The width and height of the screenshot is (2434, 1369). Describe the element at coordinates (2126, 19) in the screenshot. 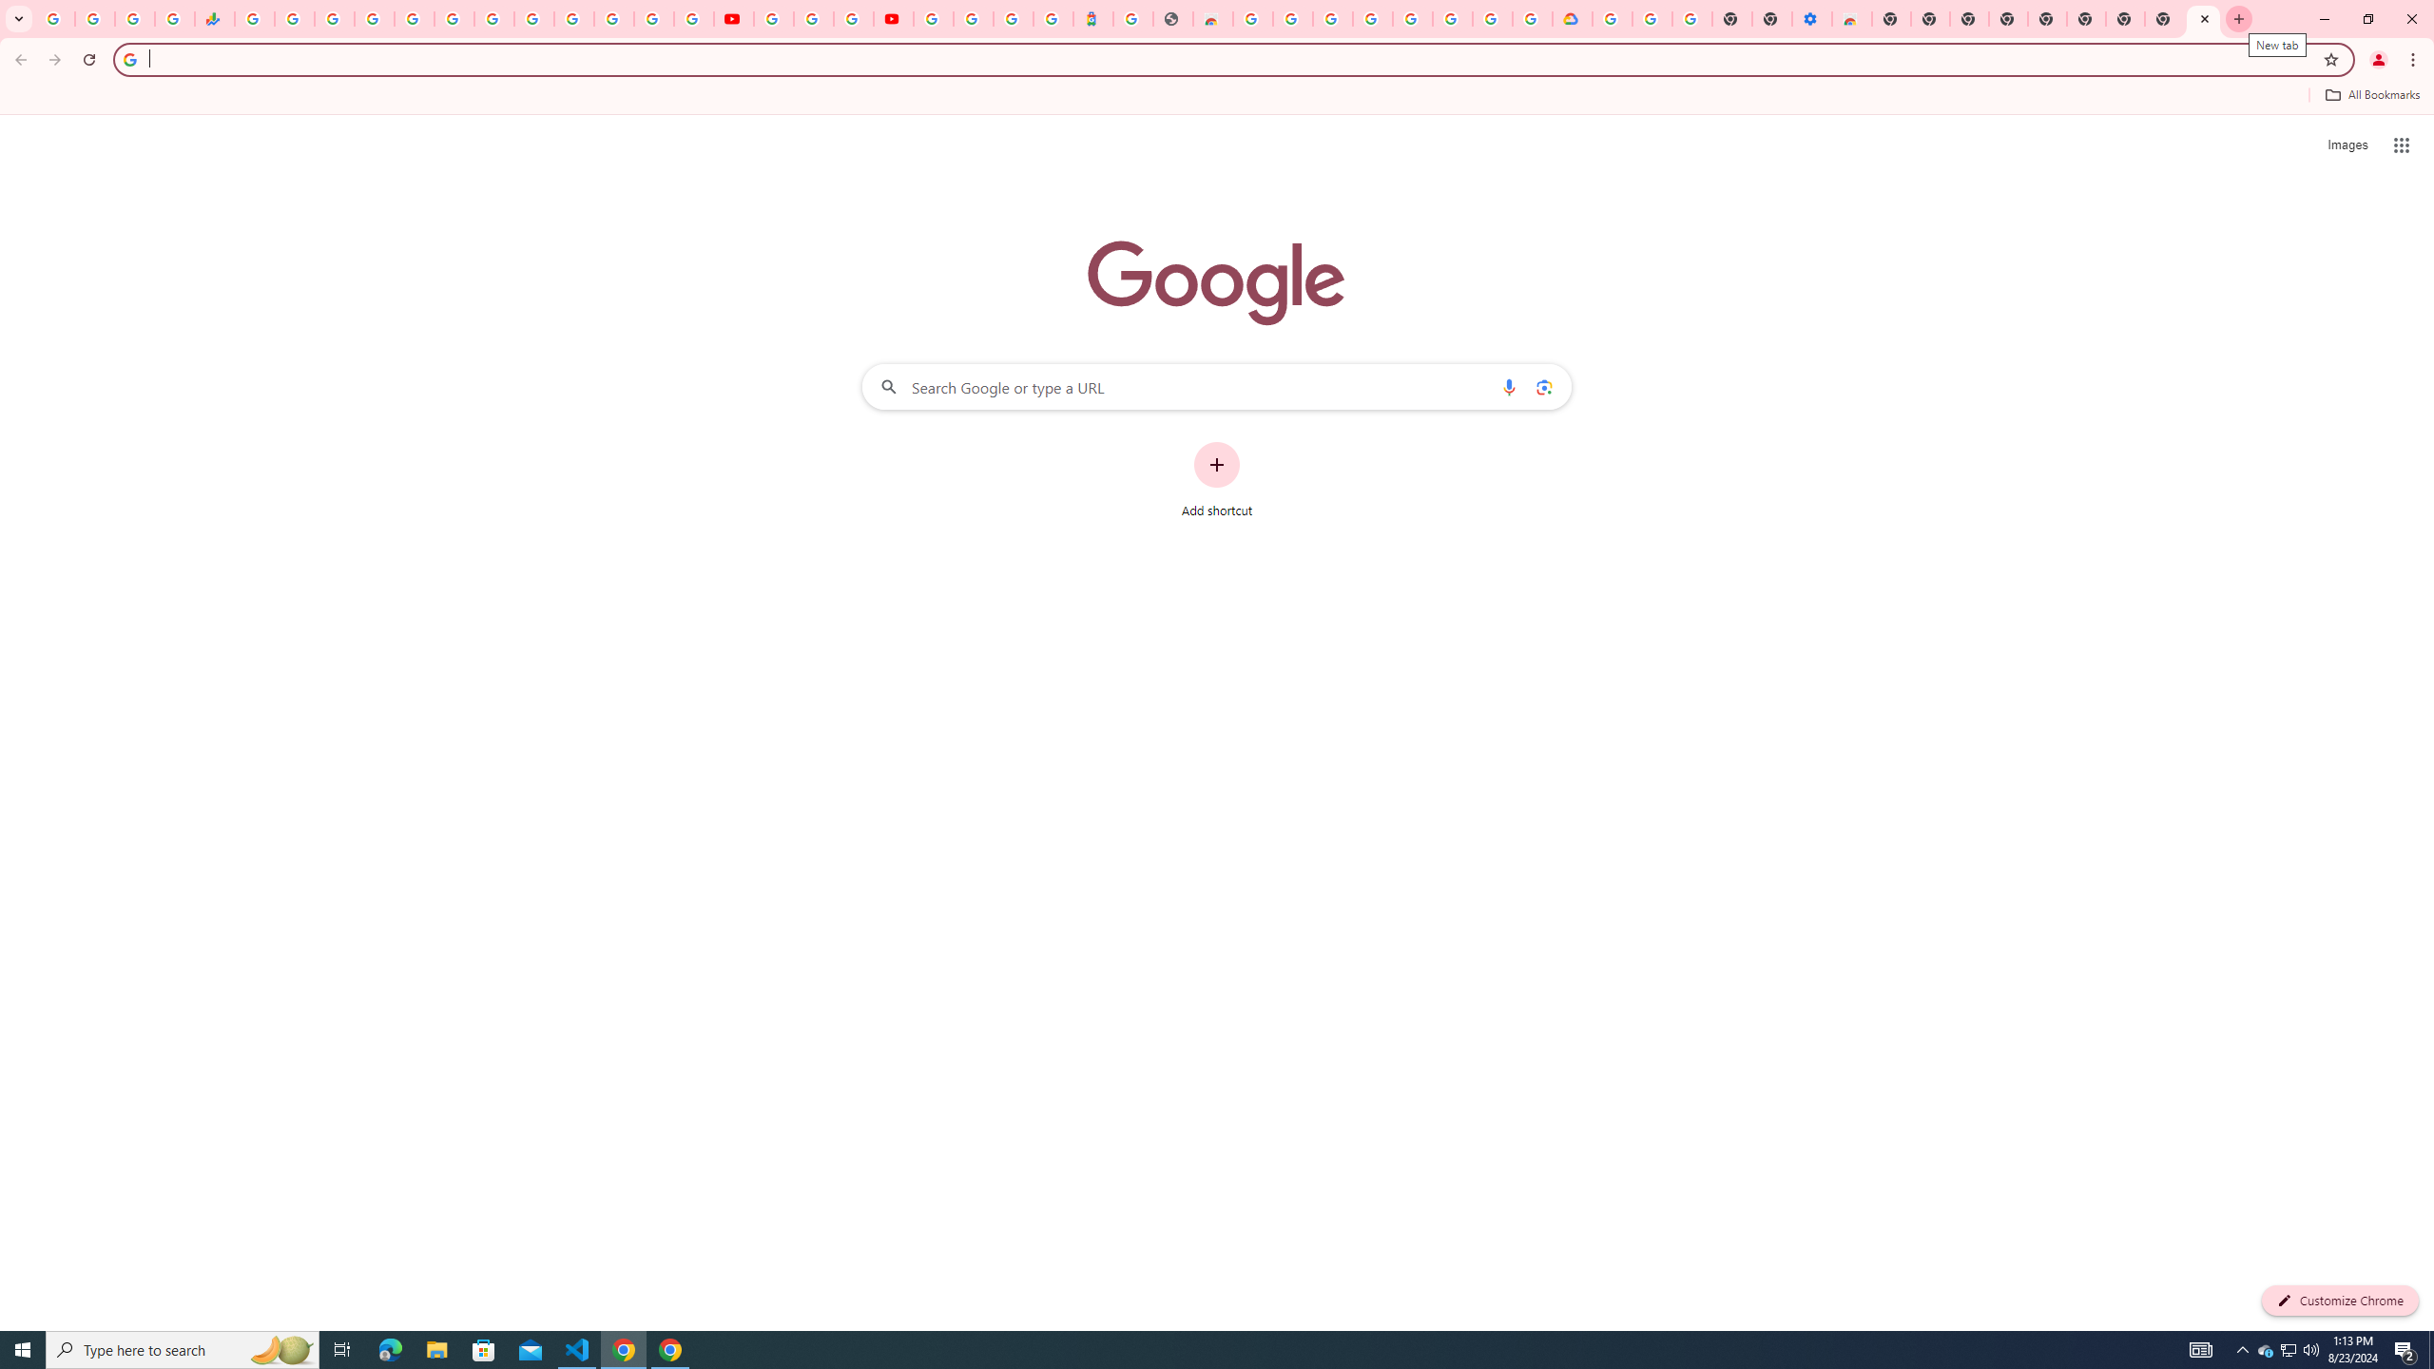

I see `New Tab` at that location.